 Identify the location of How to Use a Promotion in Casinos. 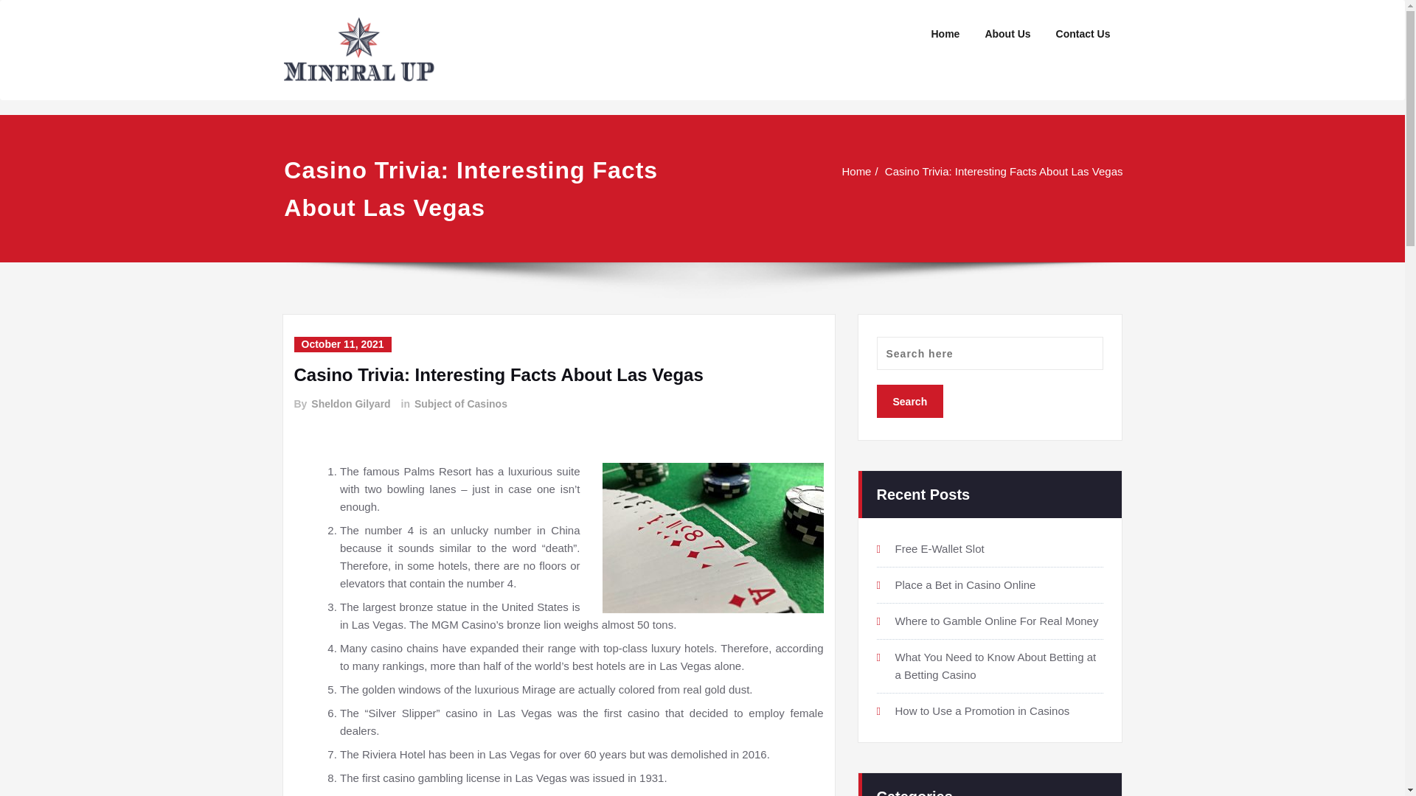
(982, 708).